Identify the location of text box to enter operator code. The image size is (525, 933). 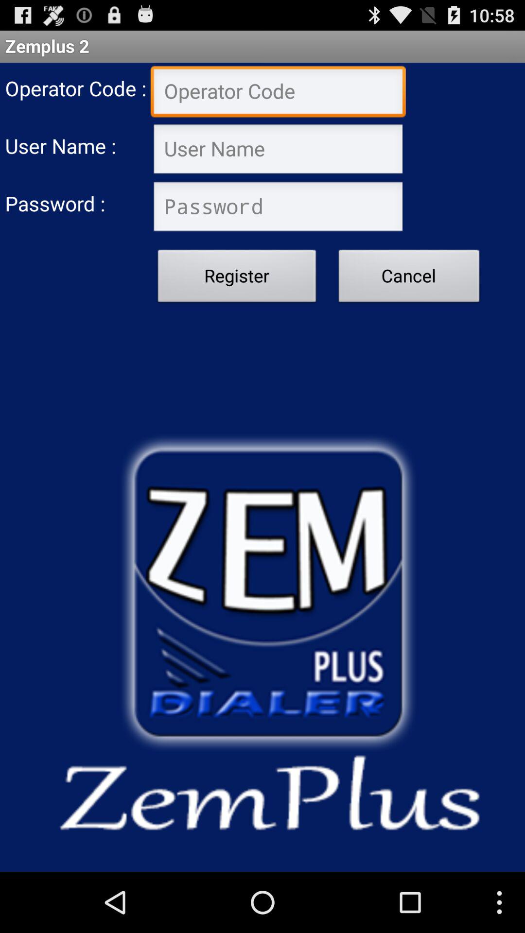
(278, 92).